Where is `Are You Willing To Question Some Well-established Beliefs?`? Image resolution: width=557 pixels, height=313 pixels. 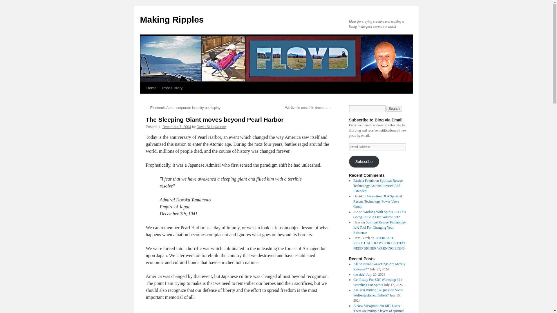 Are You Willing To Question Some Well-established Beliefs? is located at coordinates (378, 293).